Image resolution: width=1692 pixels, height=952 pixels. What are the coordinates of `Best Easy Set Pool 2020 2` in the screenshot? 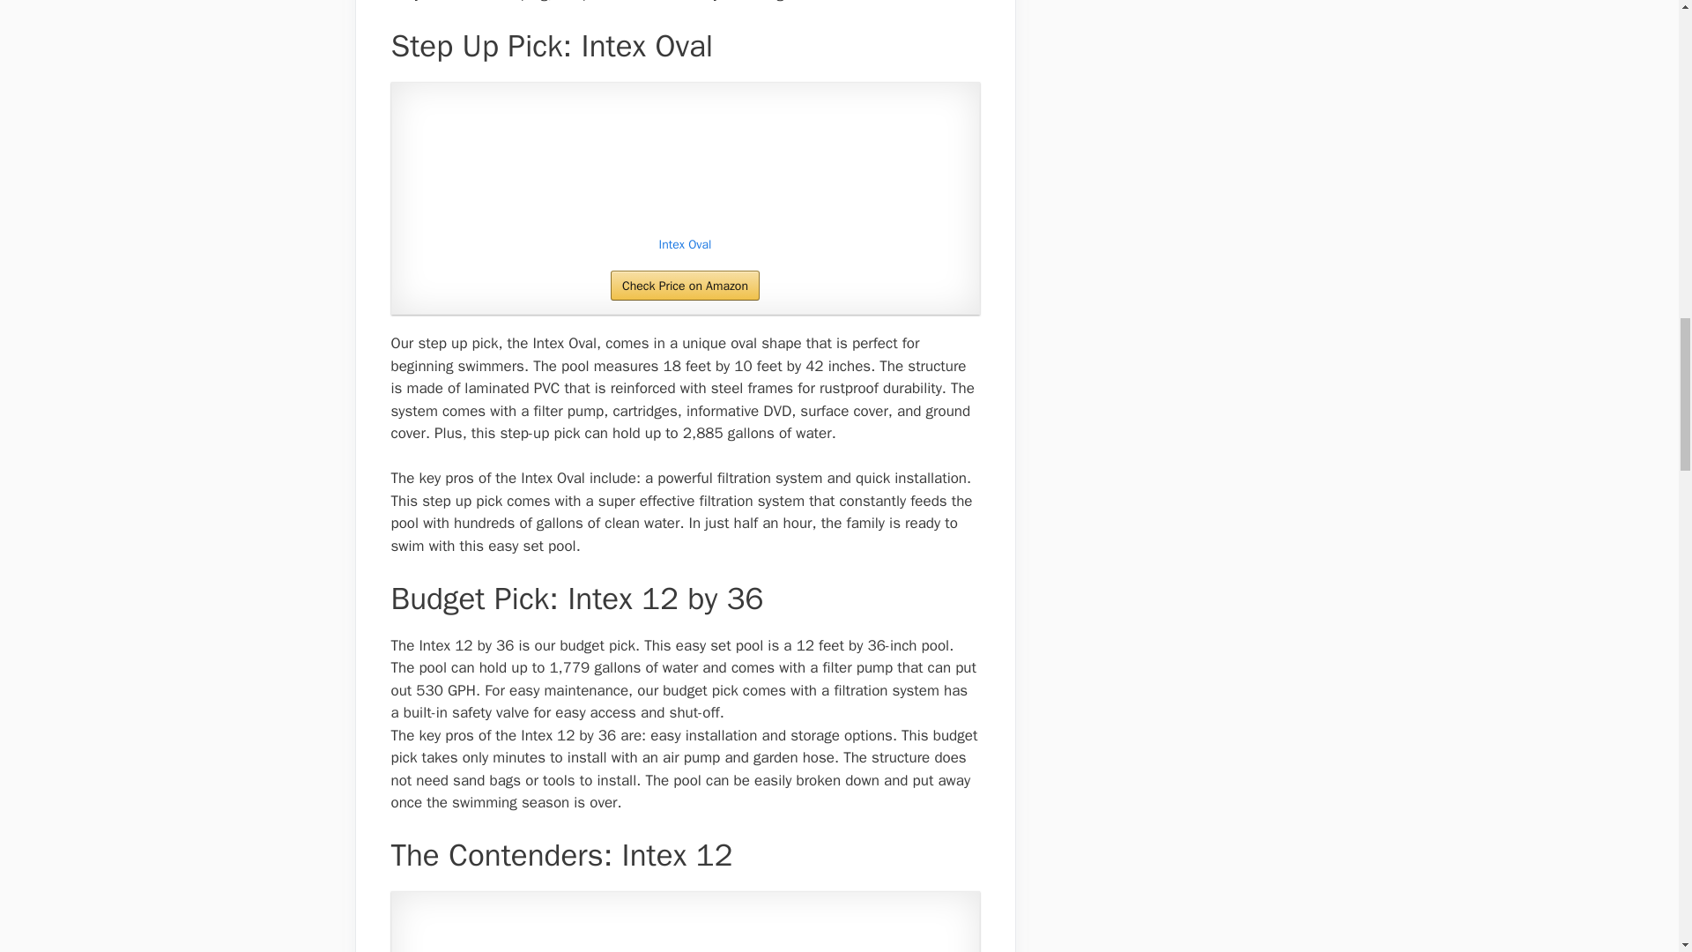 It's located at (685, 162).